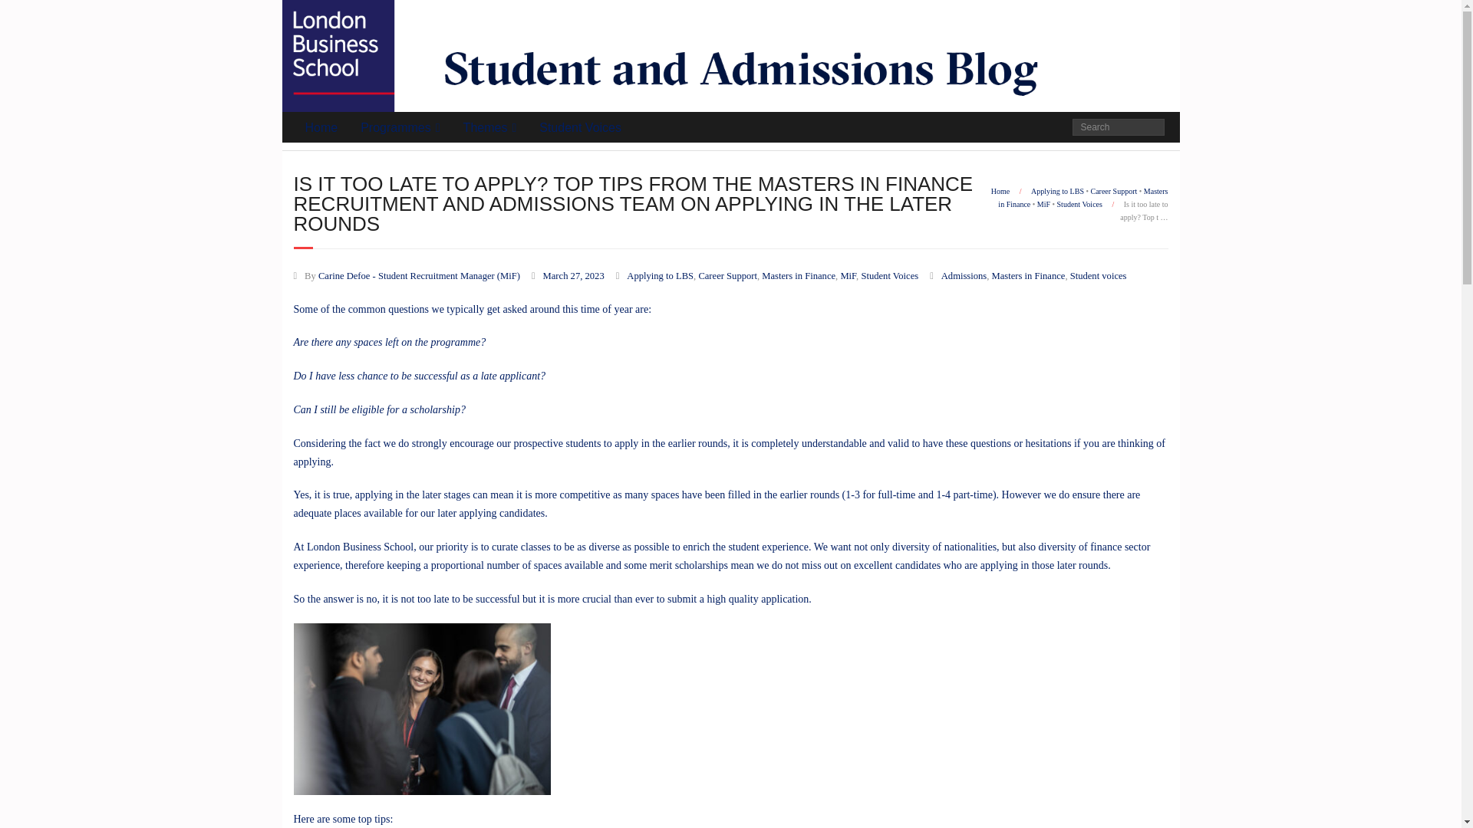  What do you see at coordinates (1099, 276) in the screenshot?
I see `Student voices` at bounding box center [1099, 276].